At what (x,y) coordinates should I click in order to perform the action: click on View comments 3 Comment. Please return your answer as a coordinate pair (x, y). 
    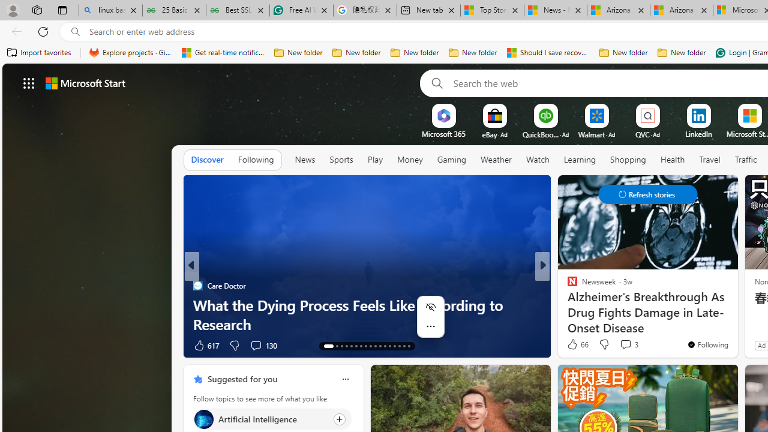
    Looking at the image, I should click on (629, 344).